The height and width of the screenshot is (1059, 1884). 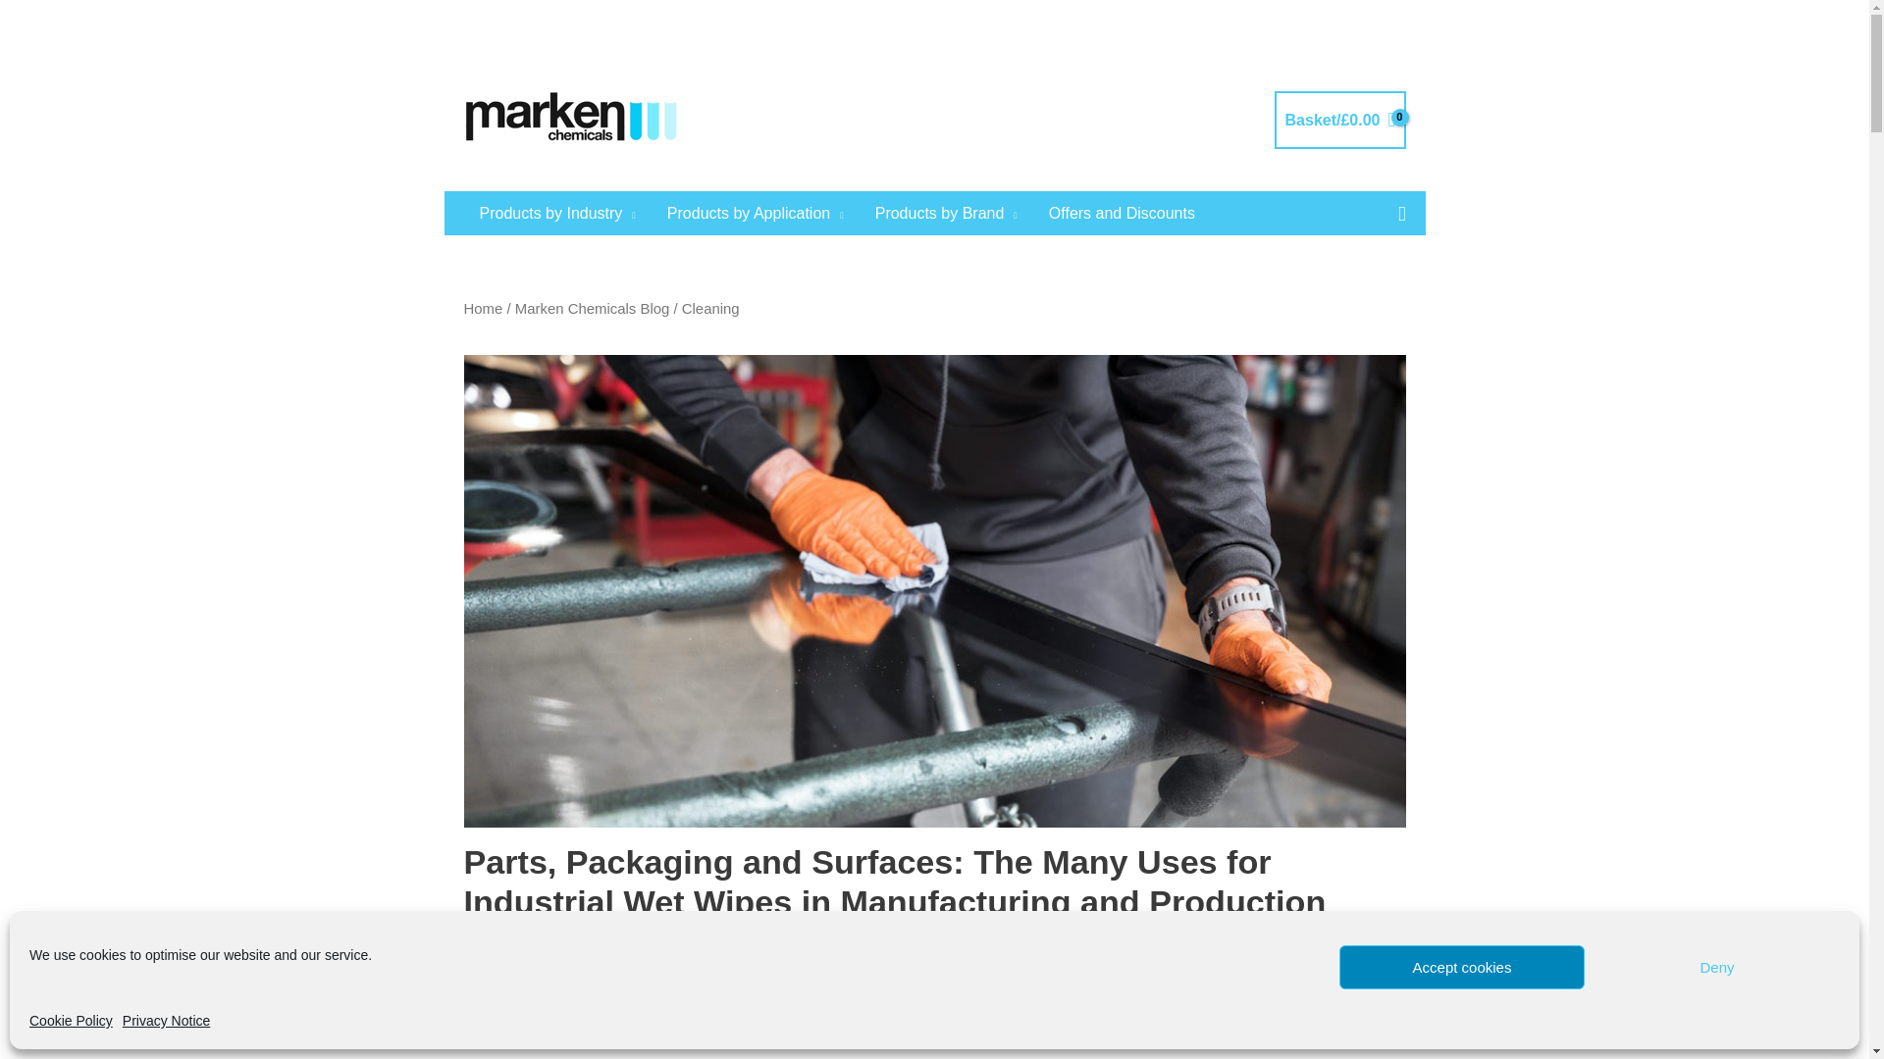 I want to click on Cookie Policy, so click(x=71, y=1022).